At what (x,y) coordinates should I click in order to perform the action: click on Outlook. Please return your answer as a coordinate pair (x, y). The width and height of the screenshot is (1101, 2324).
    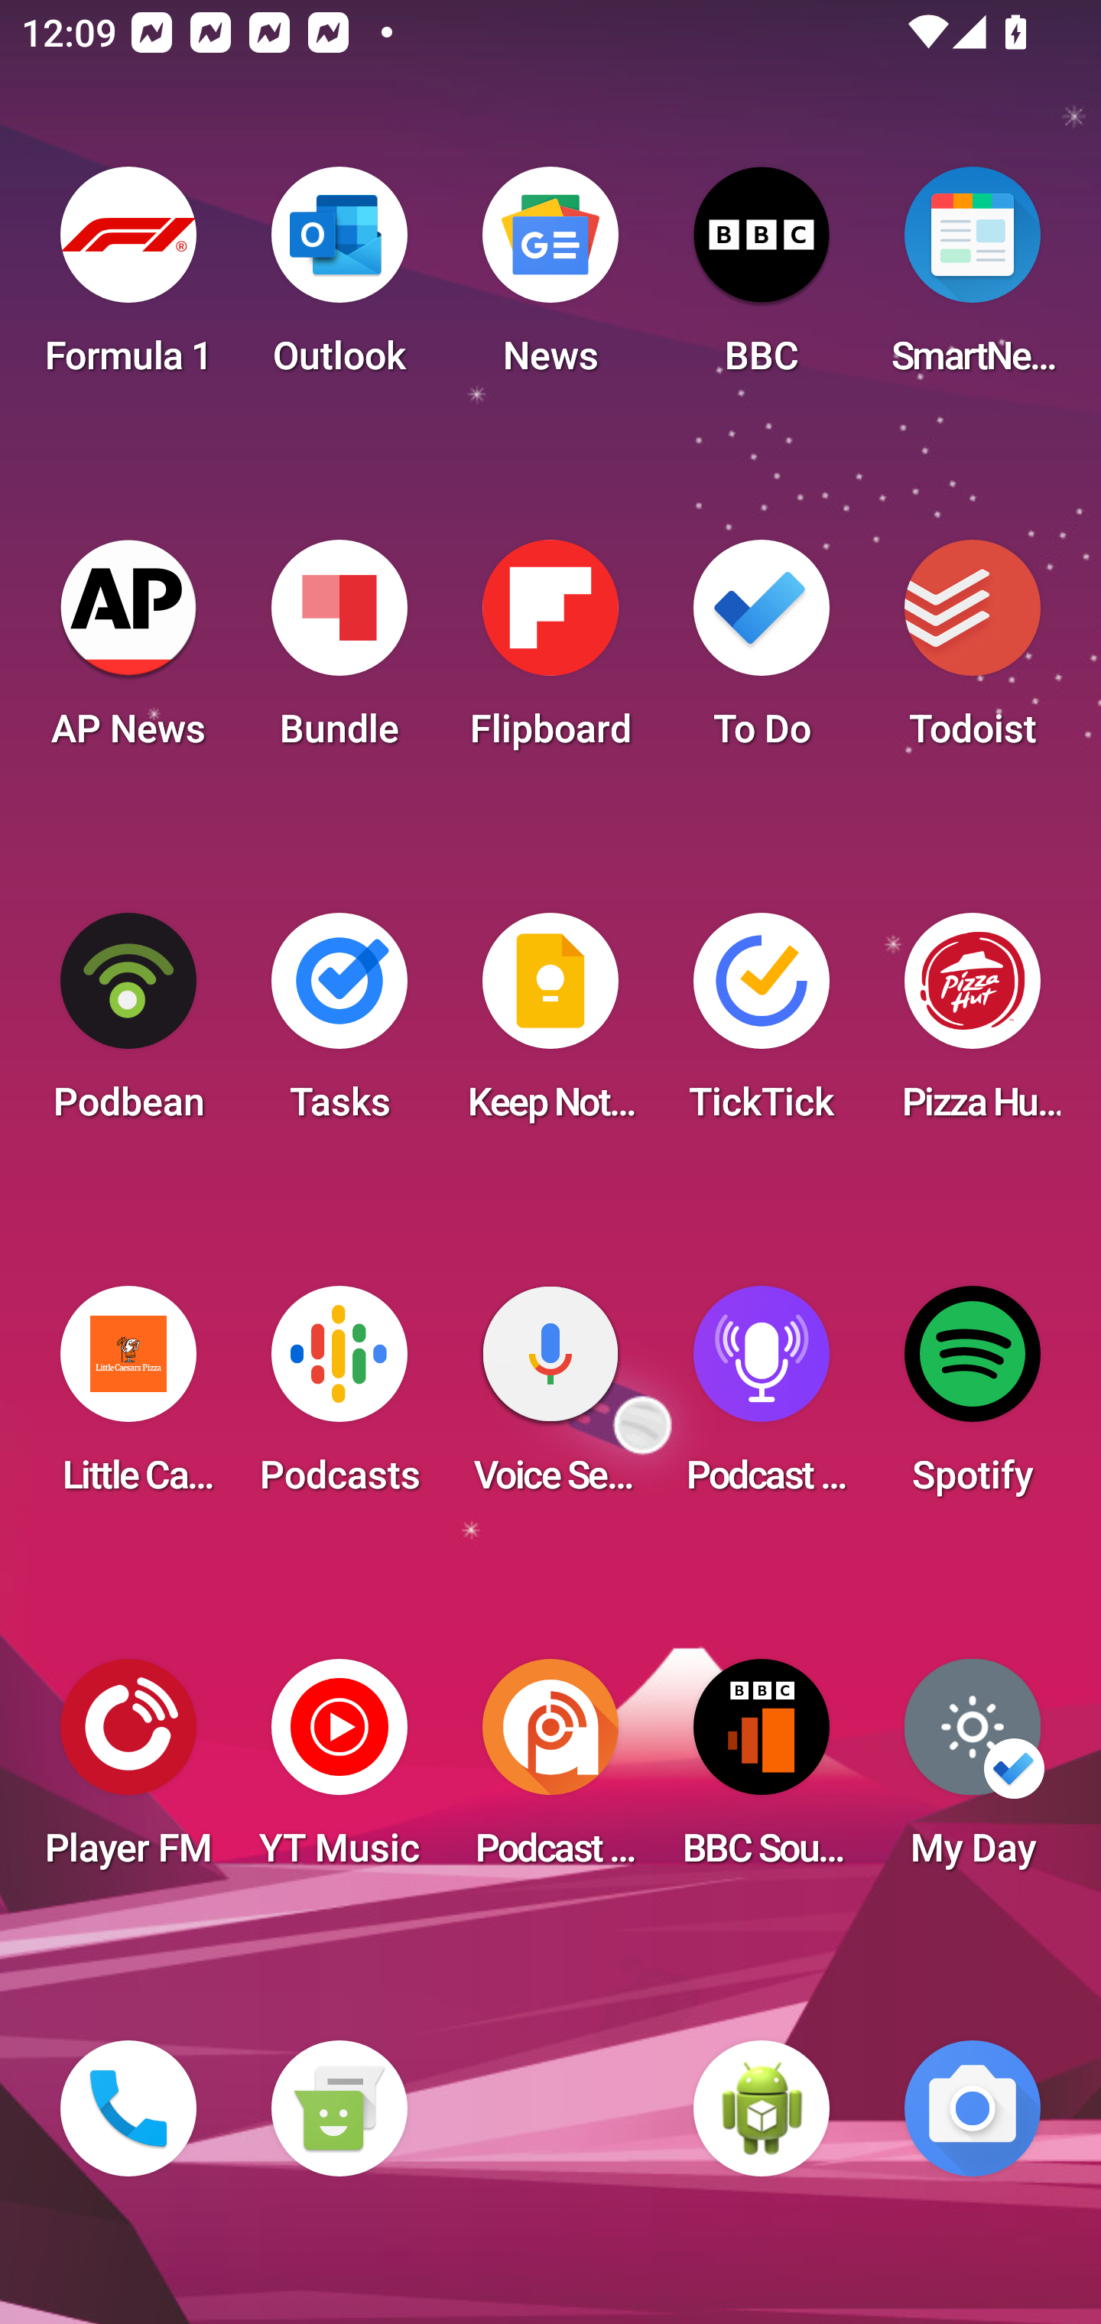
    Looking at the image, I should click on (339, 280).